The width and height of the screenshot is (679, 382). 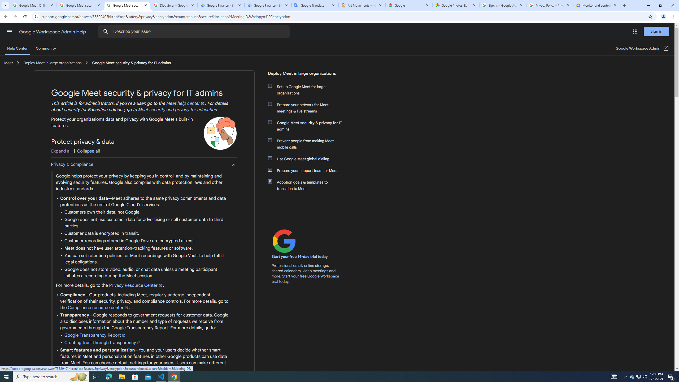 What do you see at coordinates (144, 164) in the screenshot?
I see `Privacy & compliance` at bounding box center [144, 164].